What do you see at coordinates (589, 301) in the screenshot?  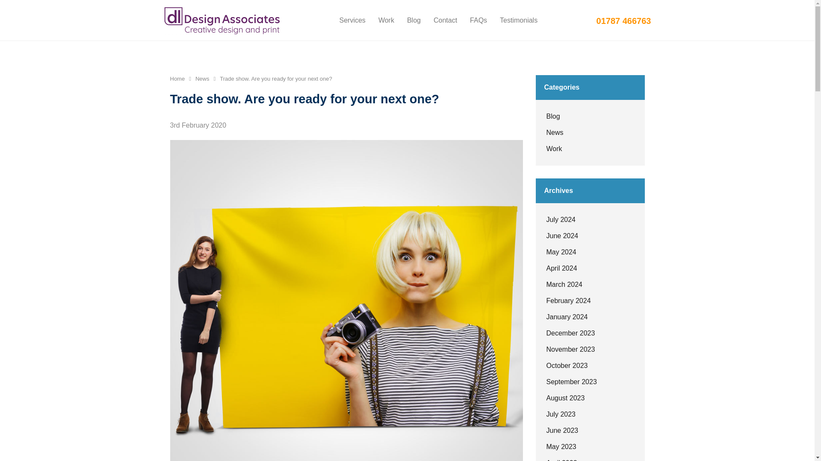 I see `February 2024` at bounding box center [589, 301].